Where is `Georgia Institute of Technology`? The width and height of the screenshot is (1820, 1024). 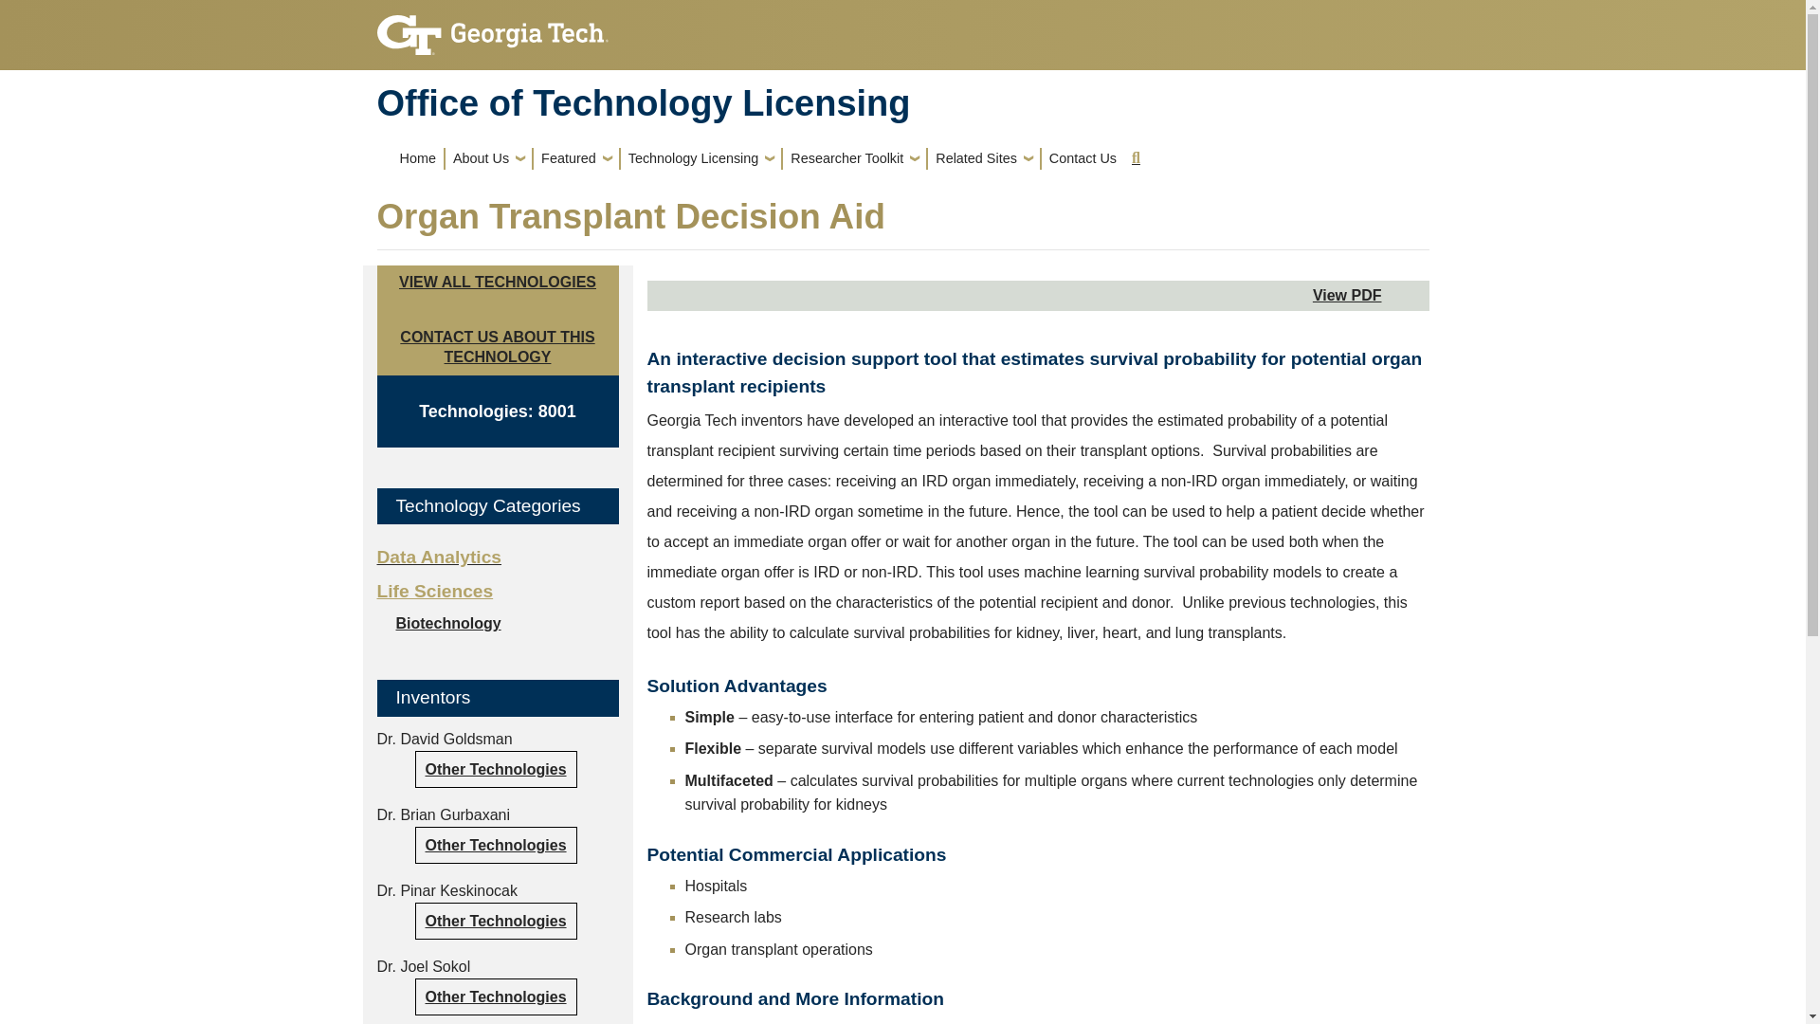 Georgia Institute of Technology is located at coordinates (492, 28).